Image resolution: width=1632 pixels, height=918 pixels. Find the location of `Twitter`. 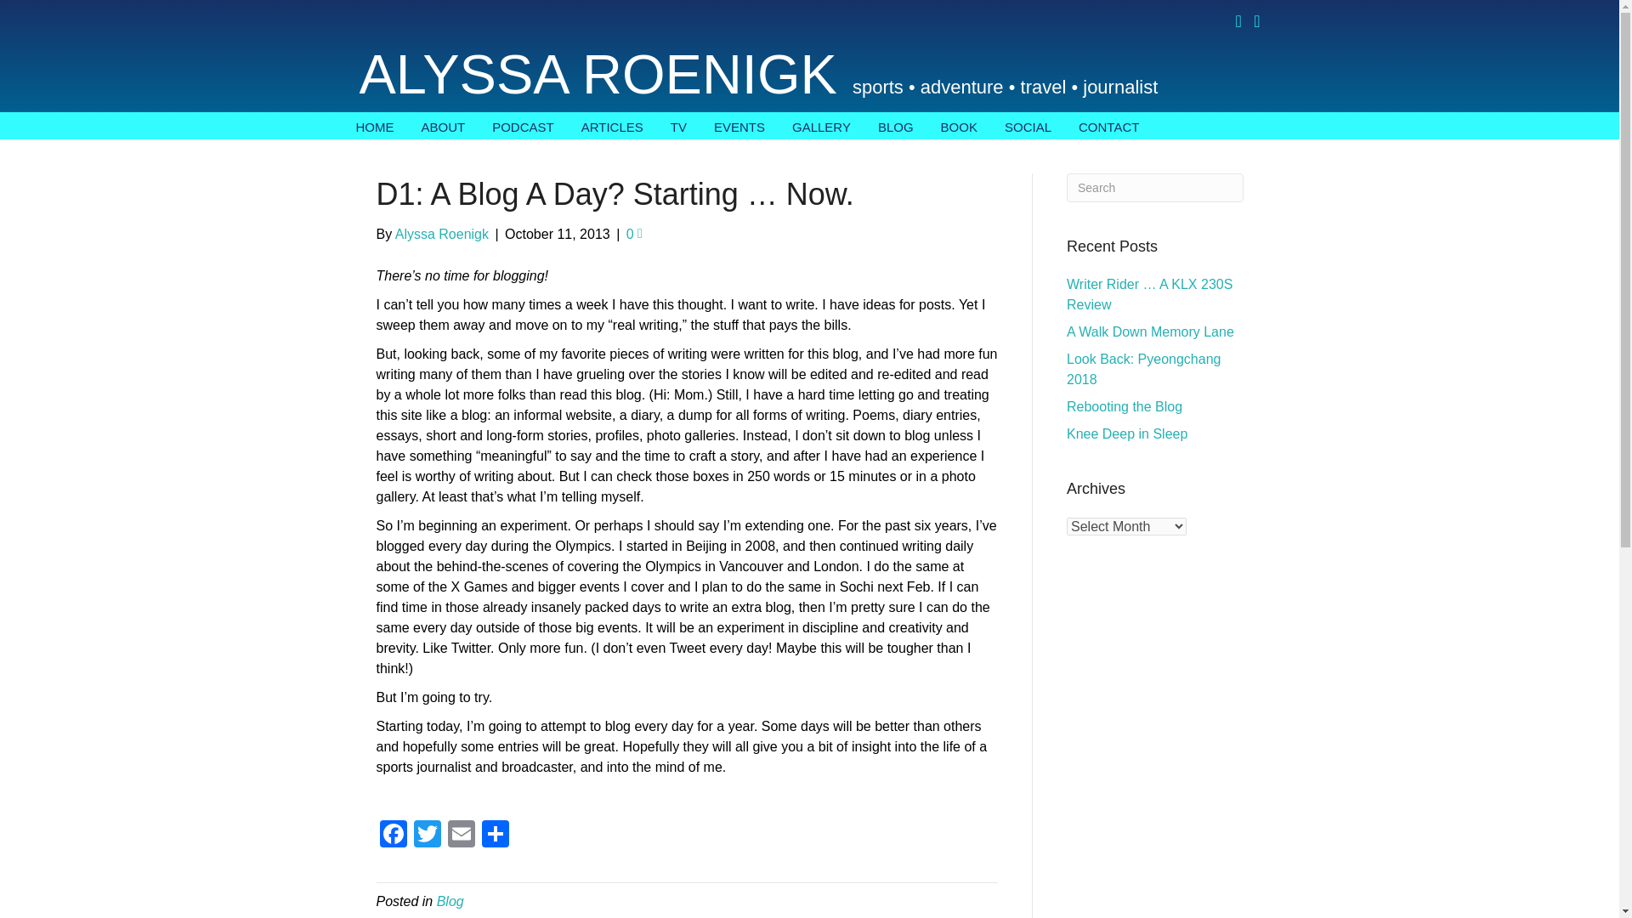

Twitter is located at coordinates (427, 836).